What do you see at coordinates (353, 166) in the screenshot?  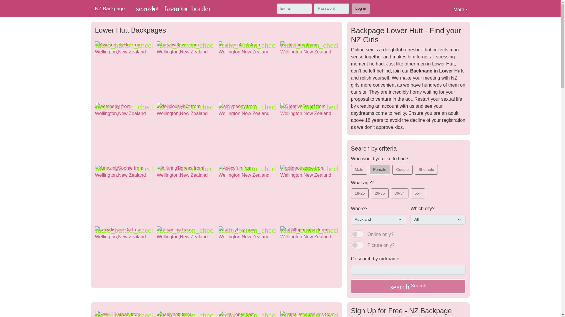 I see `male` at bounding box center [353, 166].